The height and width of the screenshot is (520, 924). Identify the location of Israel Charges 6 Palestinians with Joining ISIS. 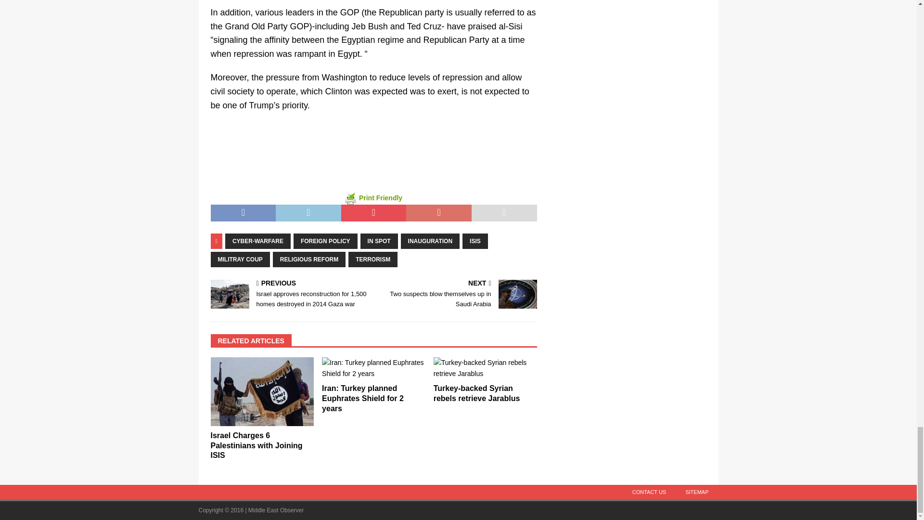
(257, 445).